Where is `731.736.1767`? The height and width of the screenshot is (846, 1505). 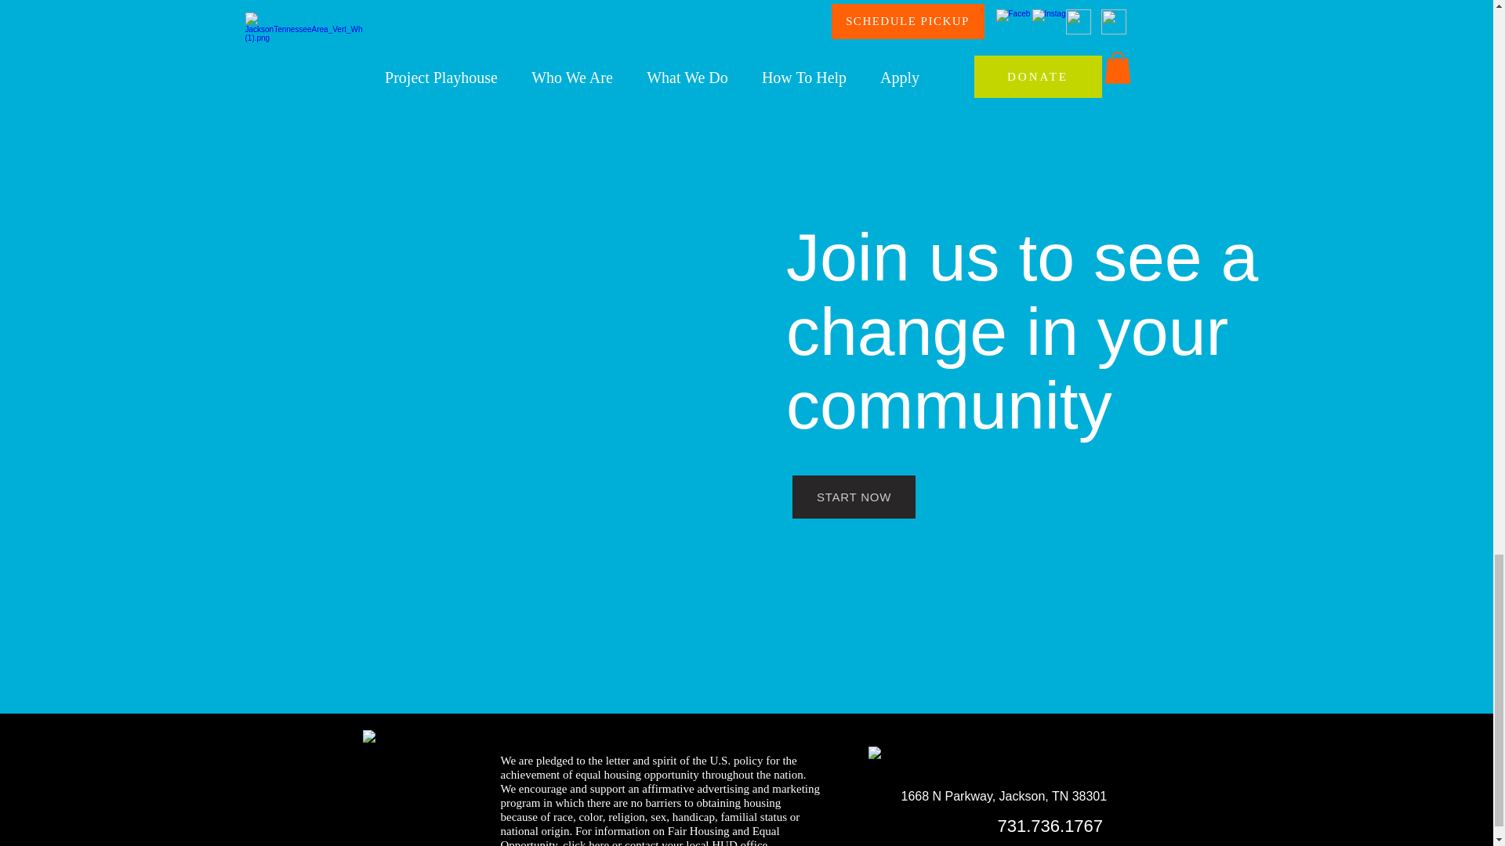
731.736.1767 is located at coordinates (1050, 826).